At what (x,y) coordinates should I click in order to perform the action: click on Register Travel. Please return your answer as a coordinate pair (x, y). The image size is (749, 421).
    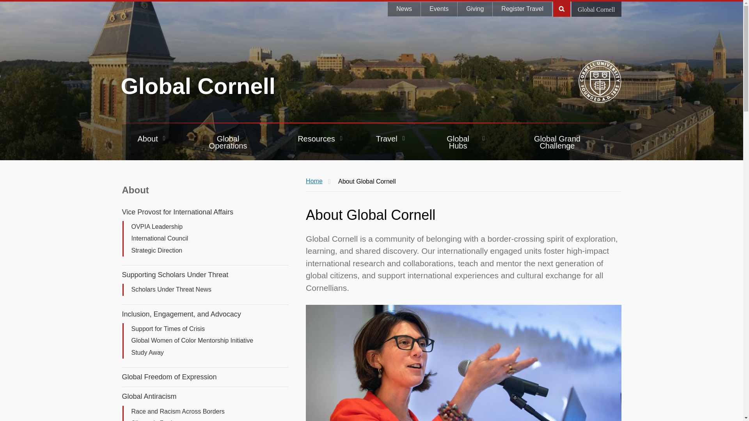
    Looking at the image, I should click on (522, 9).